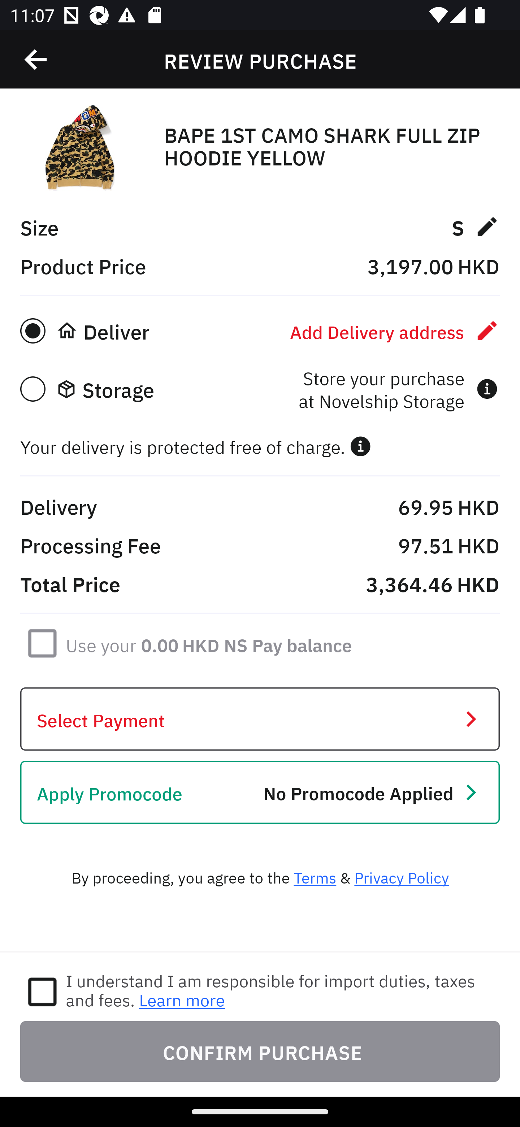 The height and width of the screenshot is (1127, 520). Describe the element at coordinates (360, 446) in the screenshot. I see `` at that location.